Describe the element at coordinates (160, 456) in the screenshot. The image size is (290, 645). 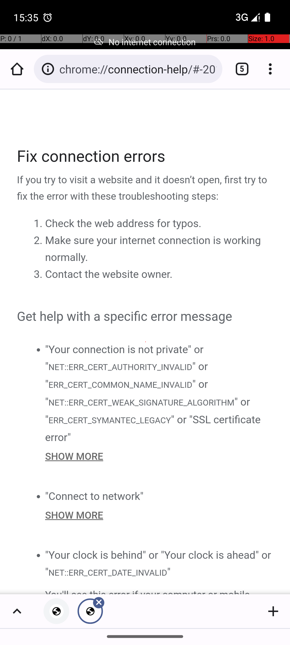
I see `SHOW MORE` at that location.